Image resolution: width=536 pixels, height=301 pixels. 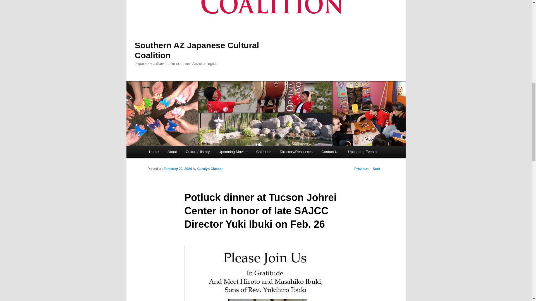 I want to click on Upcoming Movies, so click(x=233, y=152).